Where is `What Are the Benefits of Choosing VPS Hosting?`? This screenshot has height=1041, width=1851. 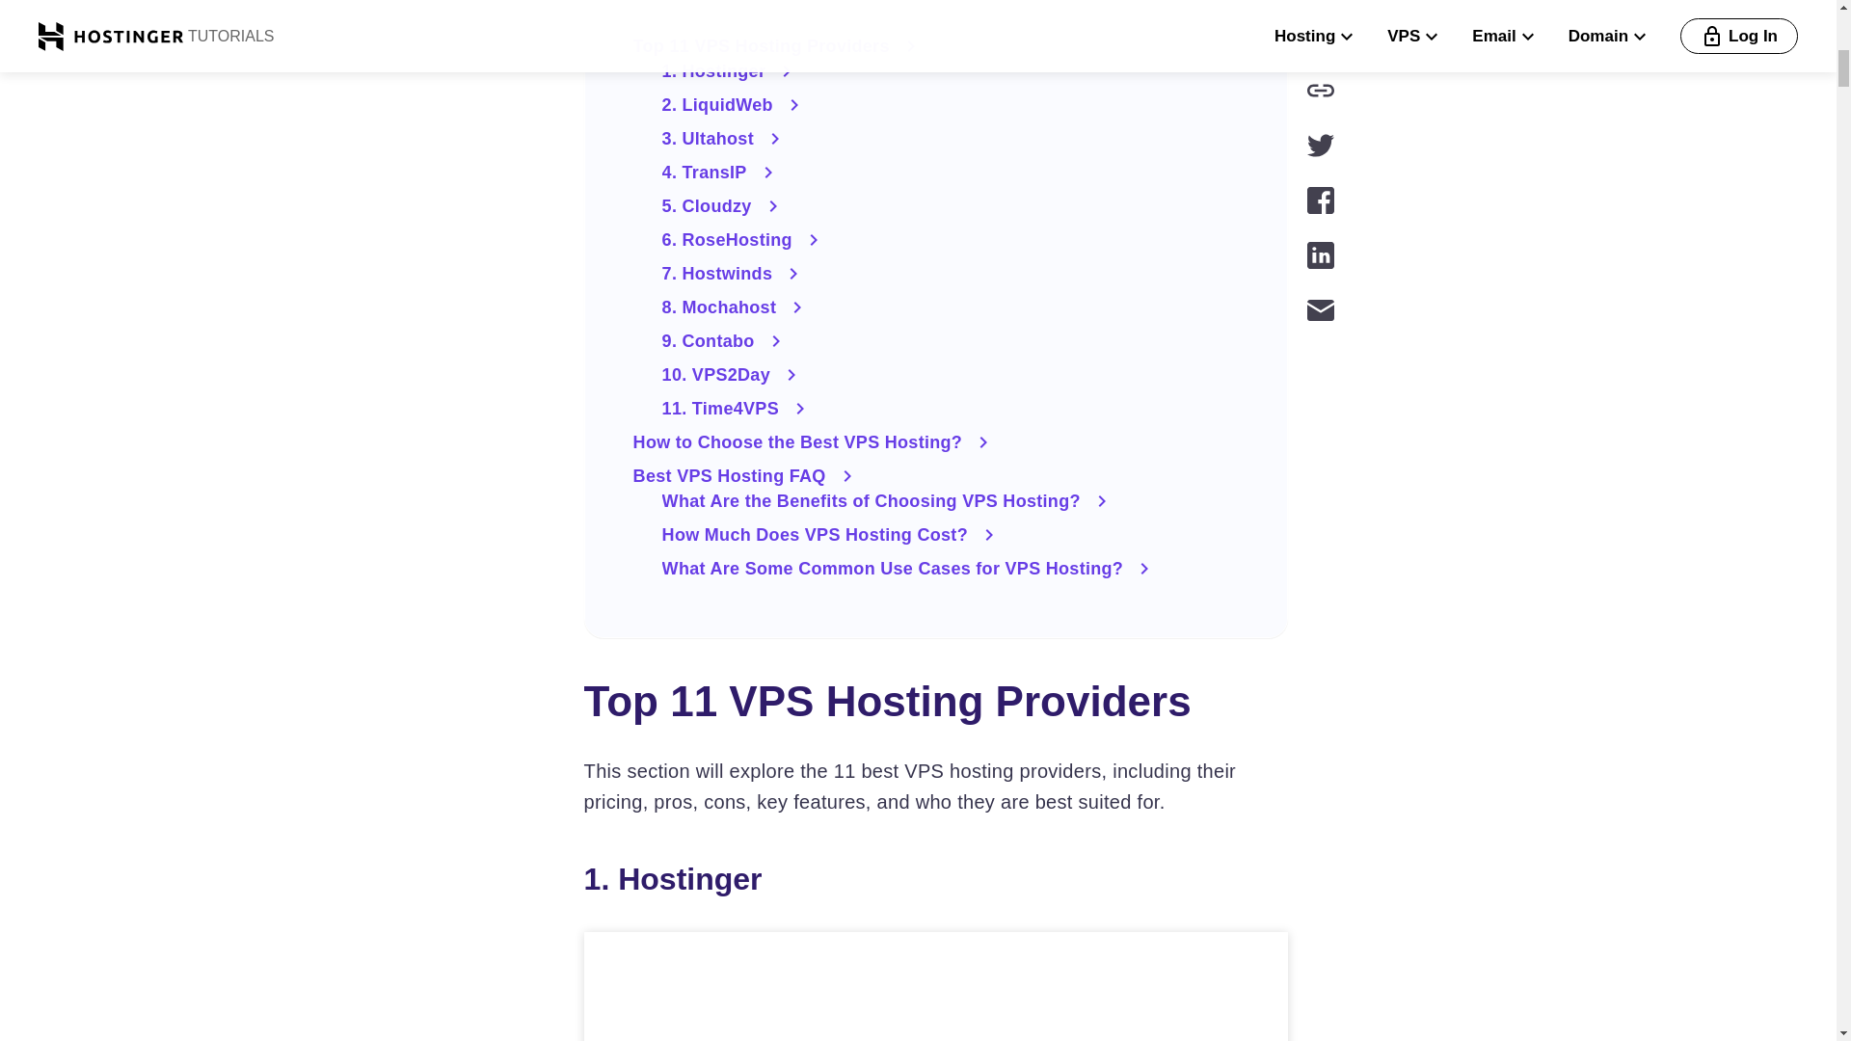 What Are the Benefits of Choosing VPS Hosting? is located at coordinates (951, 501).